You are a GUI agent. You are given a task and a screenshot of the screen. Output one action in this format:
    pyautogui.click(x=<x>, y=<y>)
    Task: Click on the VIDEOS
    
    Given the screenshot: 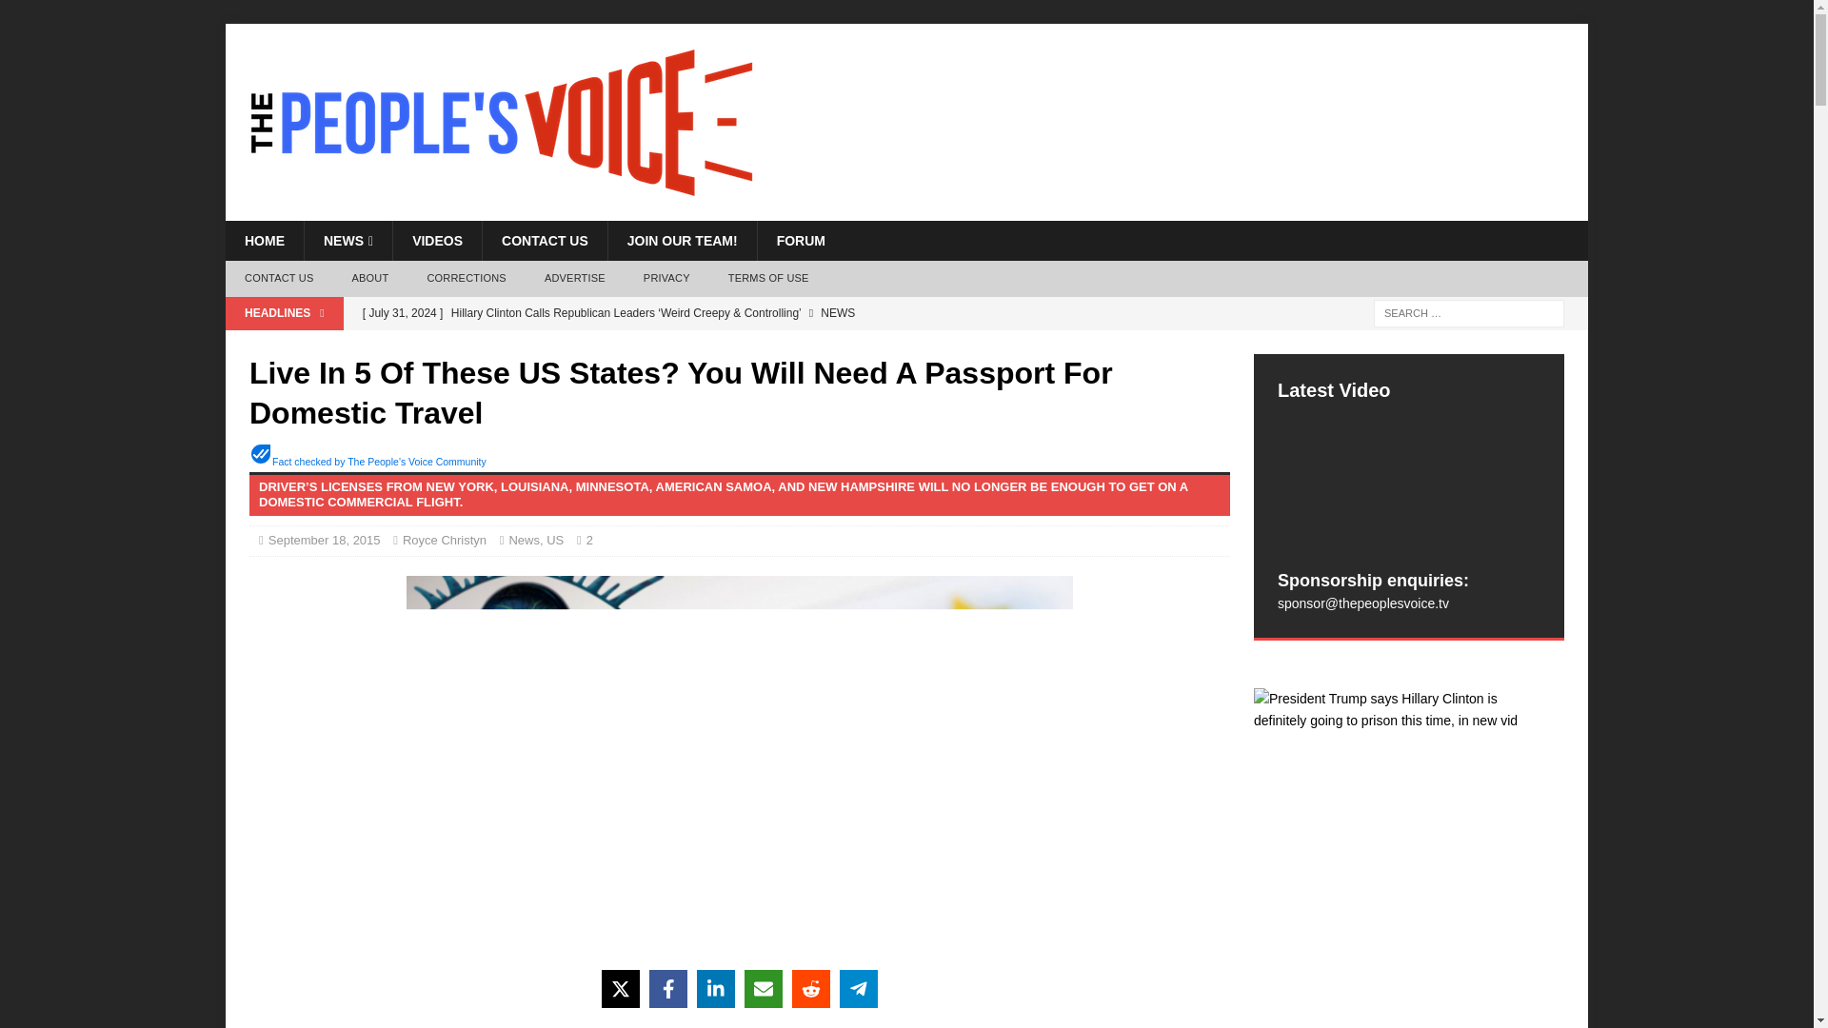 What is the action you would take?
    pyautogui.click(x=437, y=241)
    